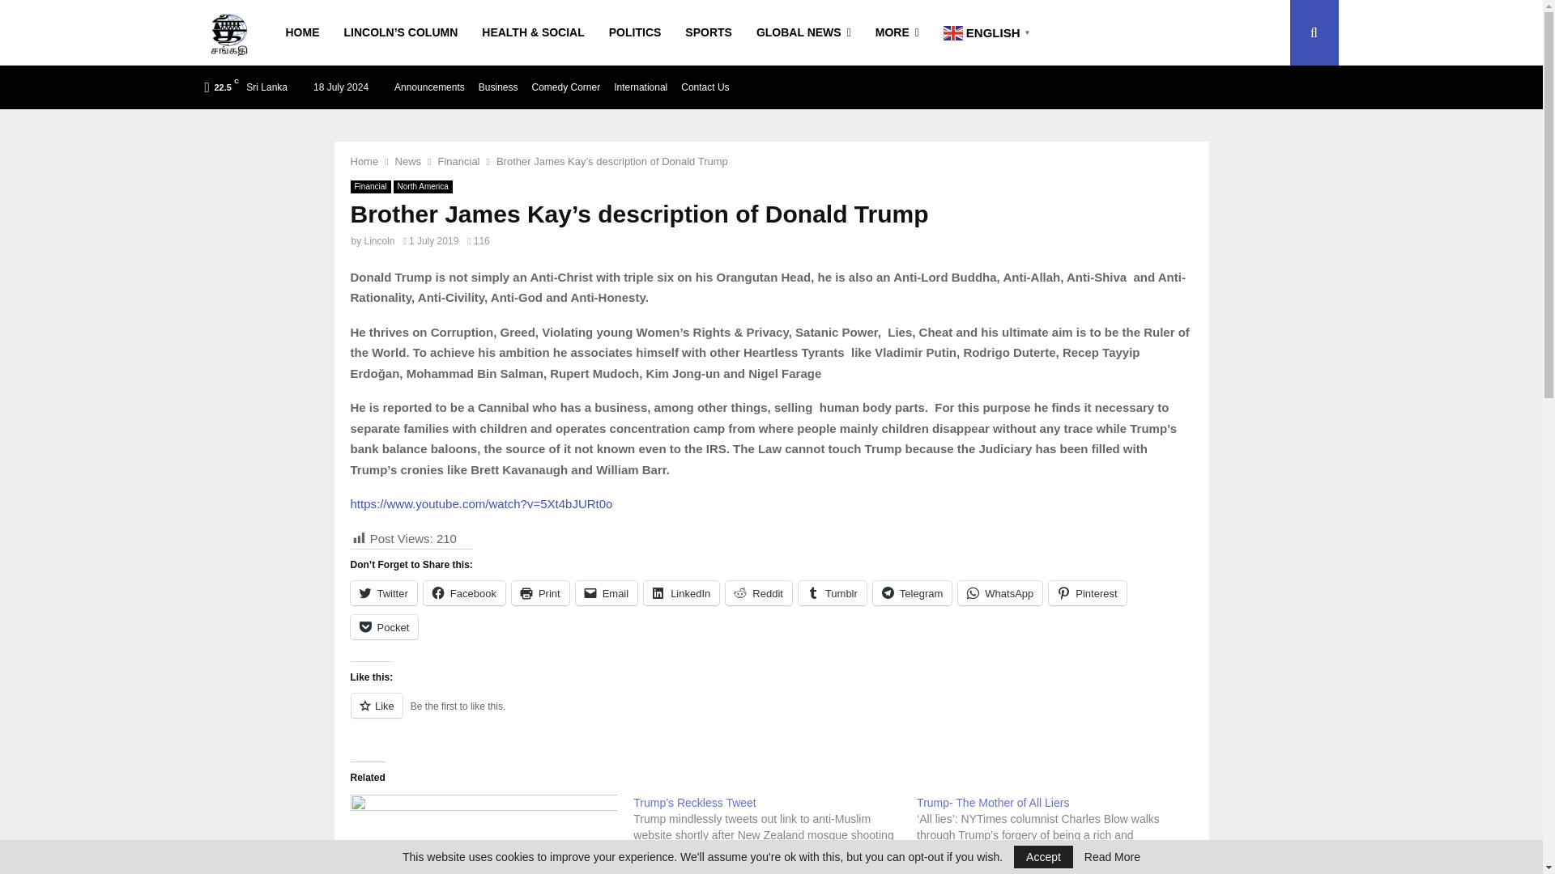  Describe the element at coordinates (999, 593) in the screenshot. I see `Click to share on WhatsApp` at that location.